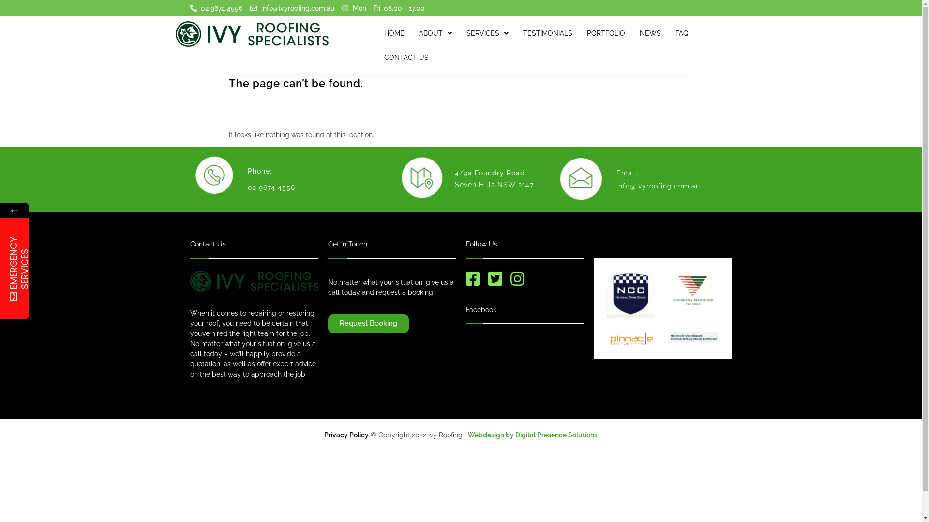  Describe the element at coordinates (533, 435) in the screenshot. I see `Webdesign by Digital Presence Solutions` at that location.